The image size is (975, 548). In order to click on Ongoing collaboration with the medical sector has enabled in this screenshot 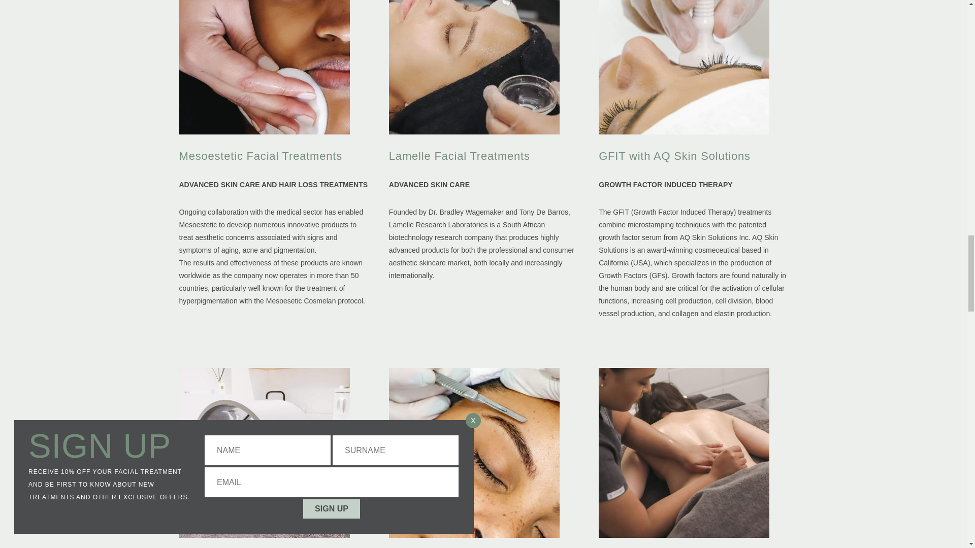, I will do `click(439, 224)`.